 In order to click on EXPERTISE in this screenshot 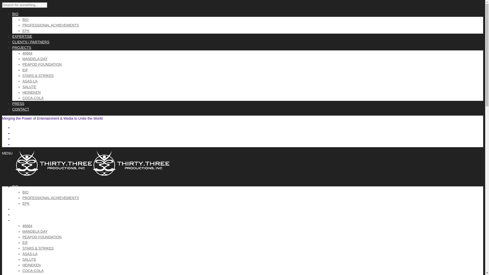, I will do `click(22, 209)`.